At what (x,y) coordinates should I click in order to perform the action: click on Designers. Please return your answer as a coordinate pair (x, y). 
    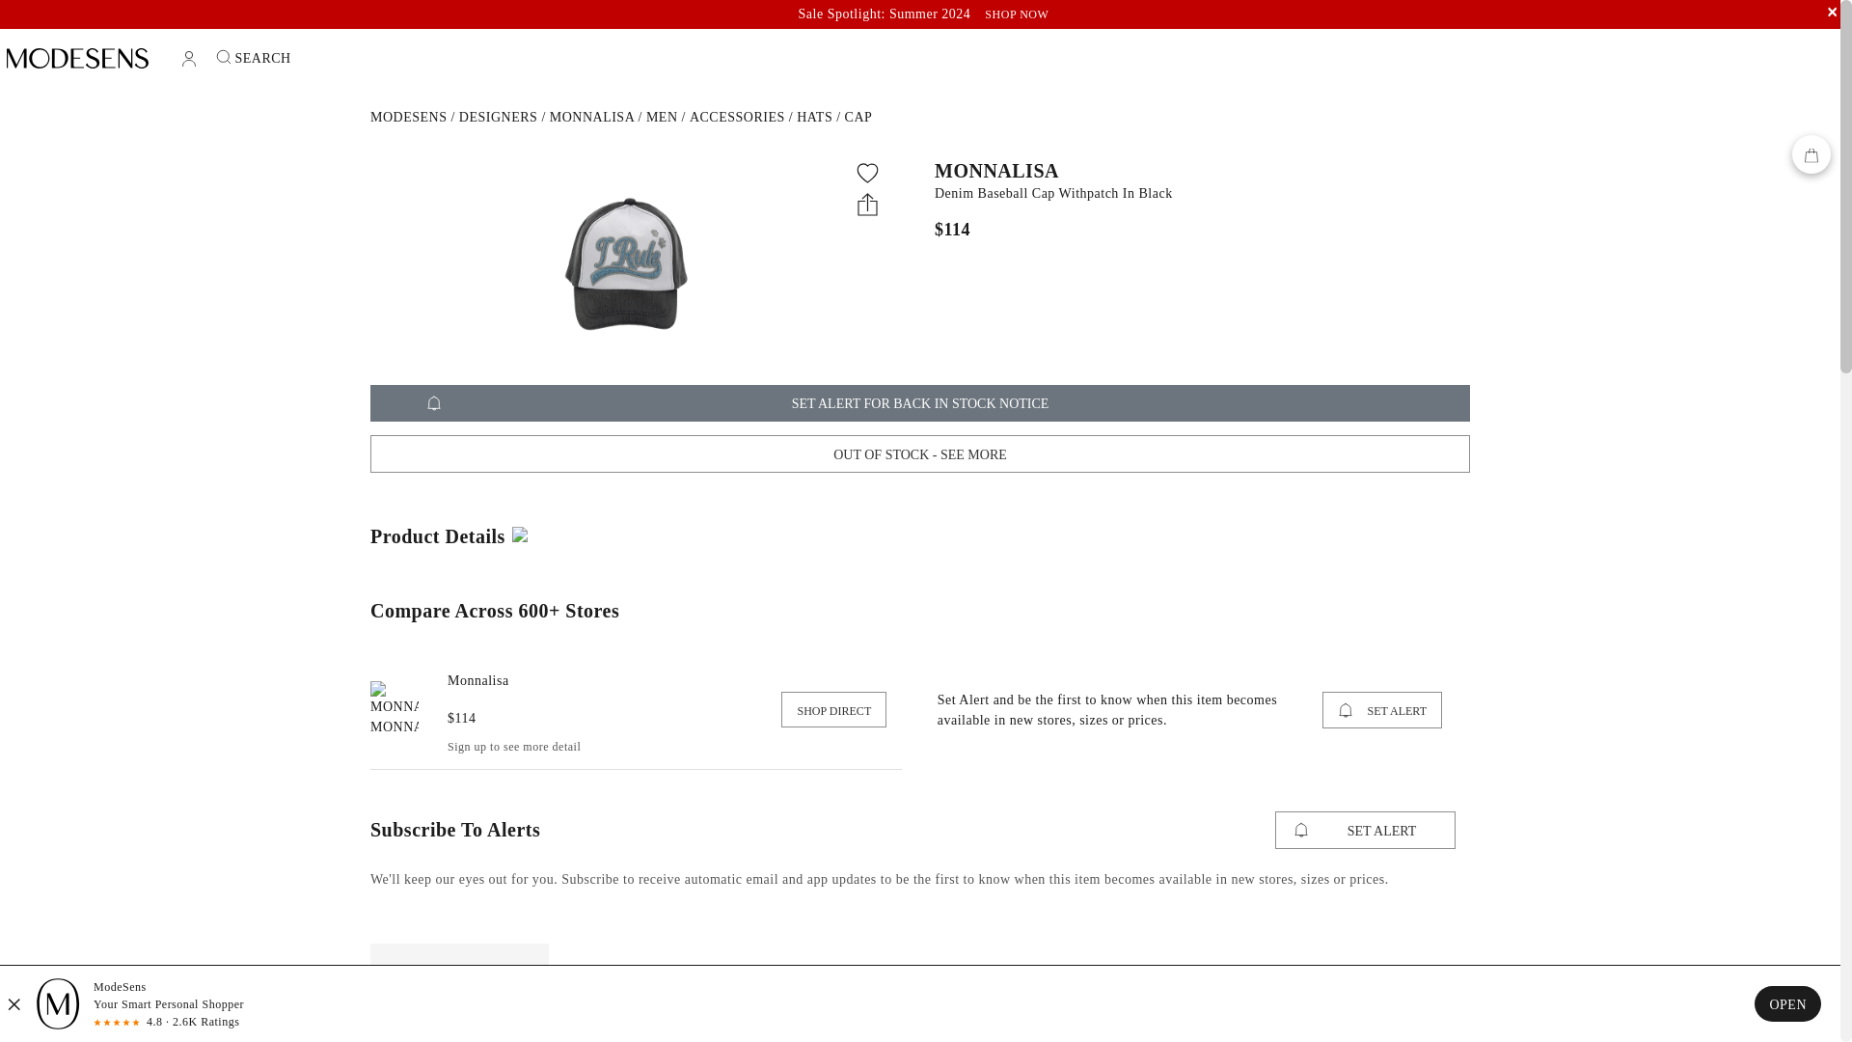
    Looking at the image, I should click on (499, 117).